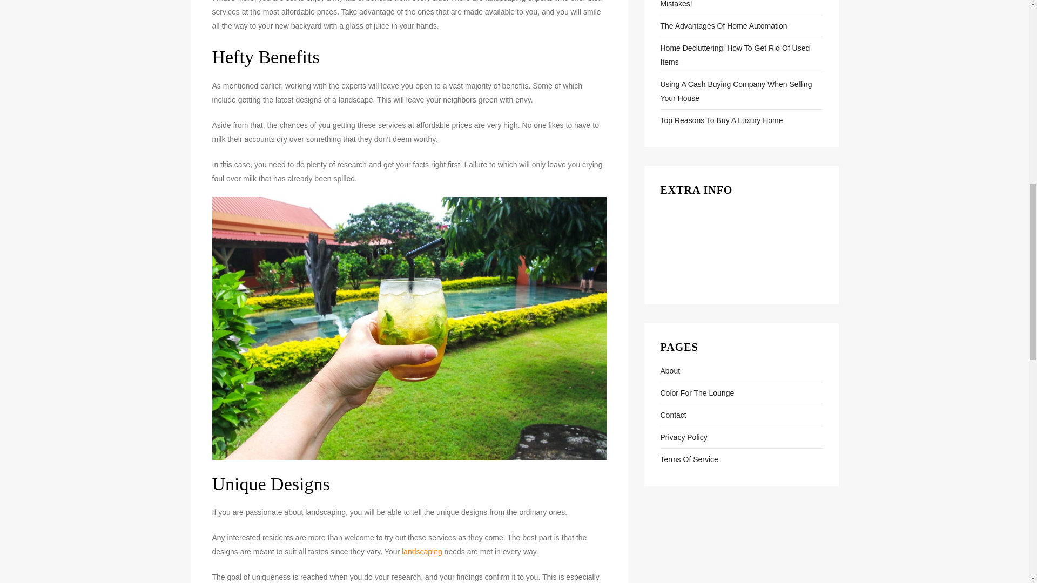 The image size is (1037, 583). I want to click on Home Decluttering: How To Get Rid Of Used Items, so click(741, 55).